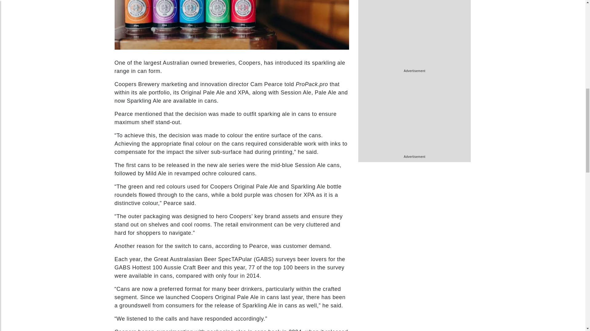 Image resolution: width=590 pixels, height=331 pixels. I want to click on 3rd party ad content, so click(414, 116).